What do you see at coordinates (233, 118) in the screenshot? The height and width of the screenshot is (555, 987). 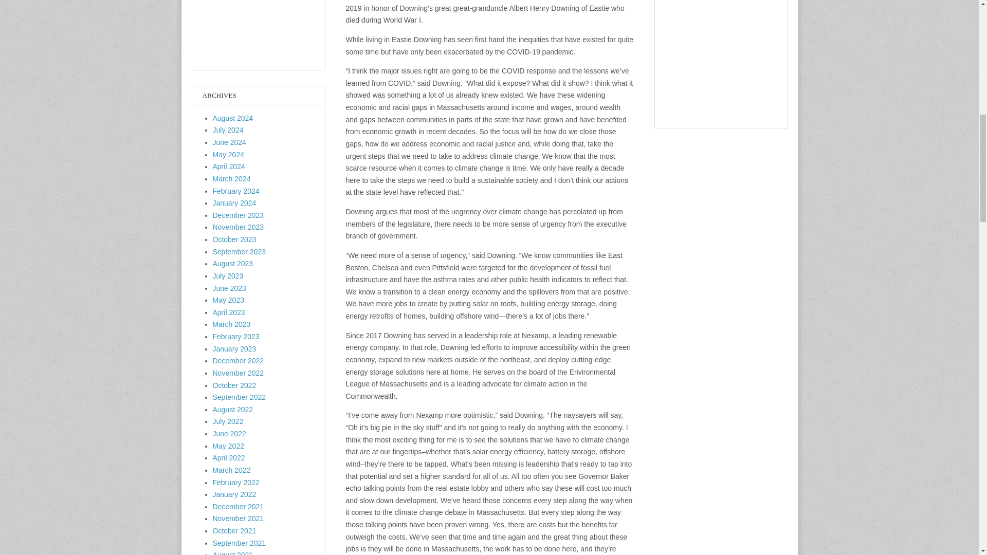 I see `August 2024` at bounding box center [233, 118].